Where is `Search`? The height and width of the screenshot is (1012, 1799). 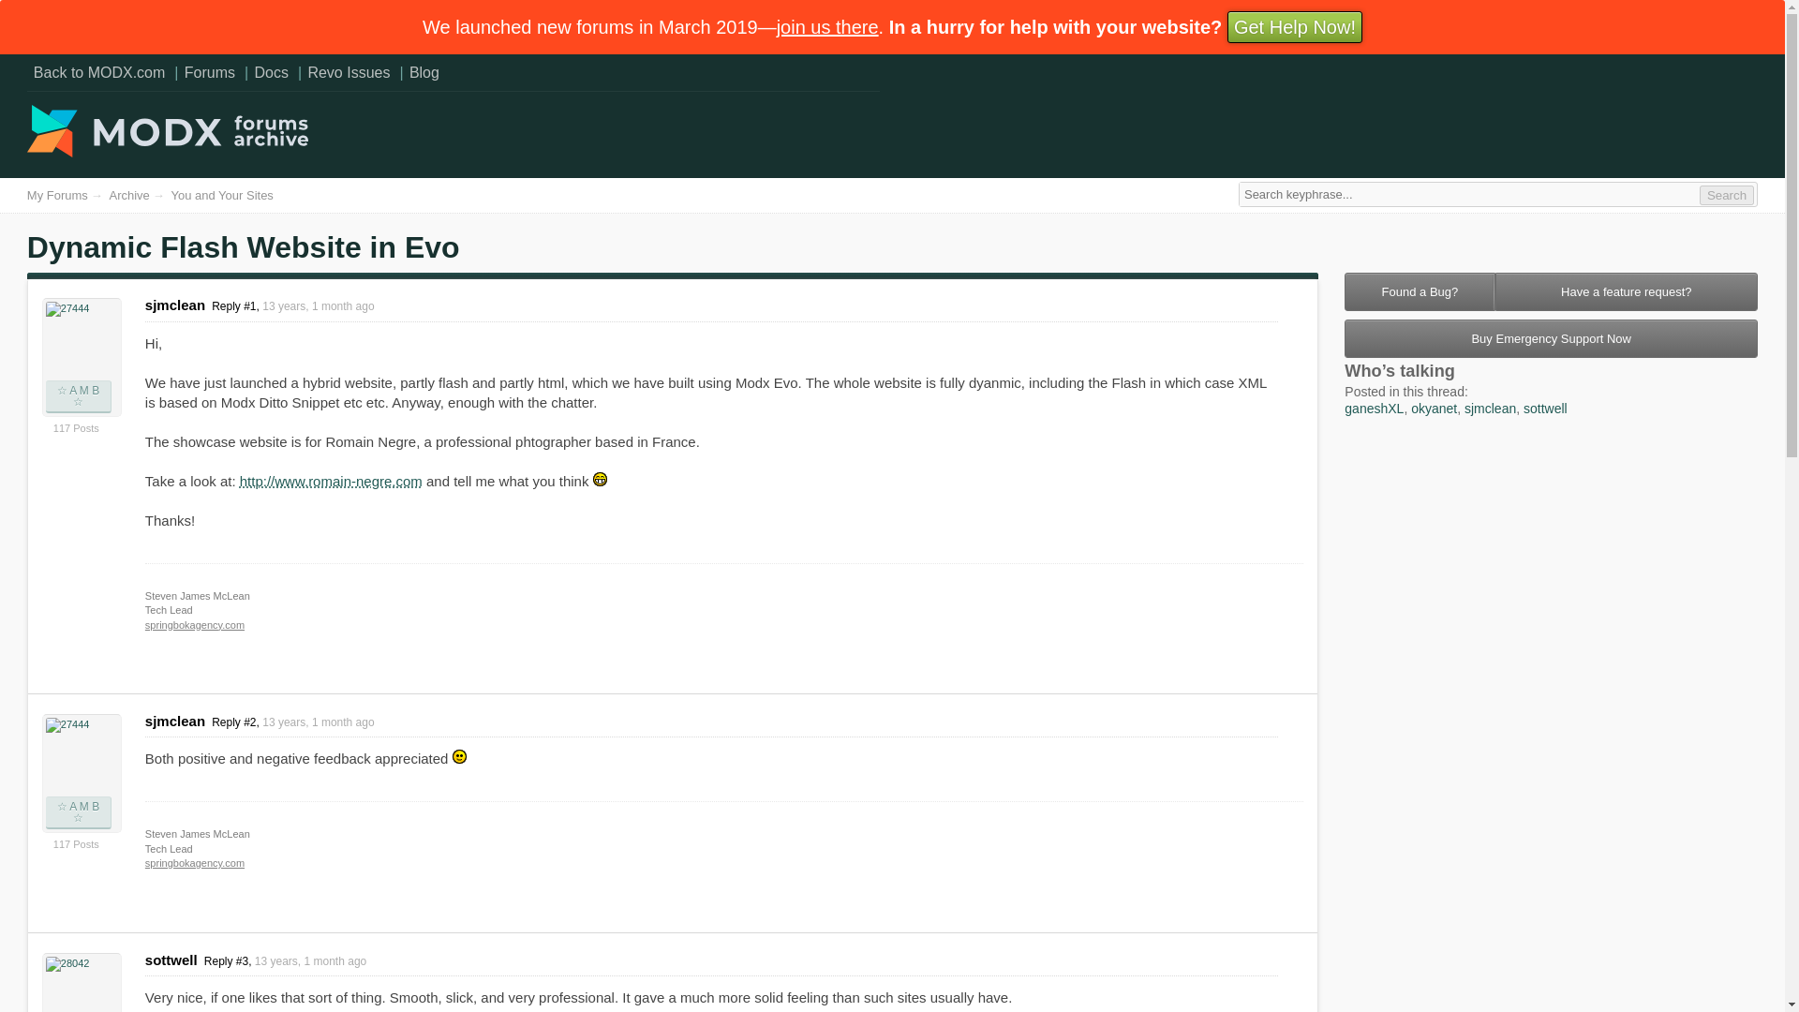
Search is located at coordinates (1727, 195).